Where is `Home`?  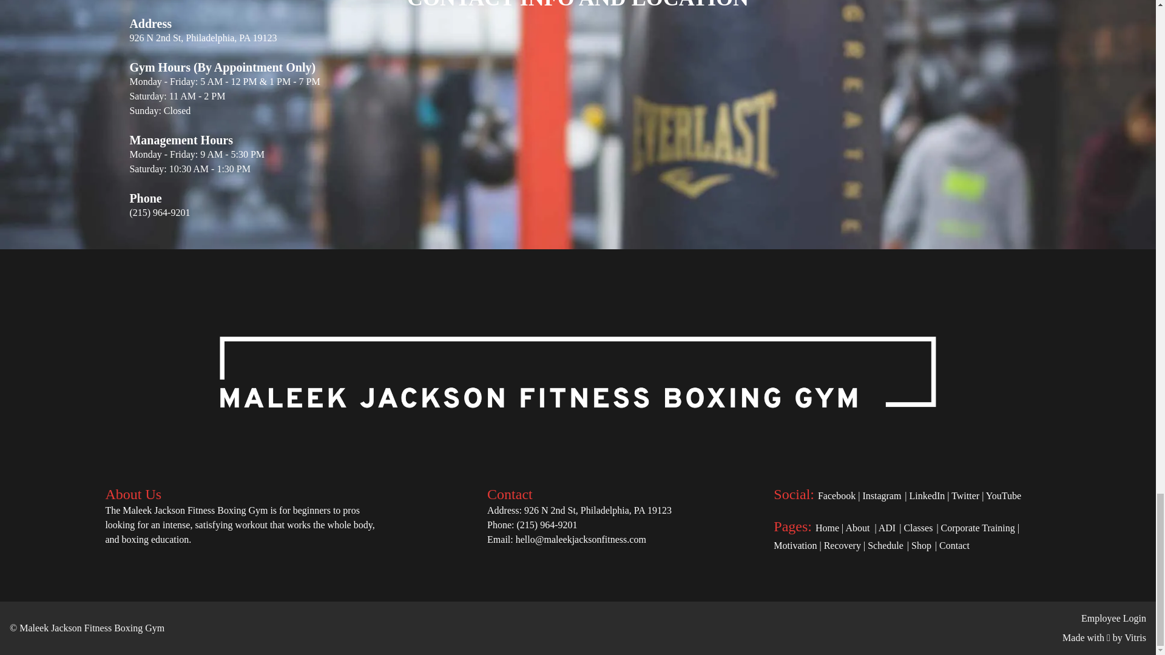
Home is located at coordinates (827, 528).